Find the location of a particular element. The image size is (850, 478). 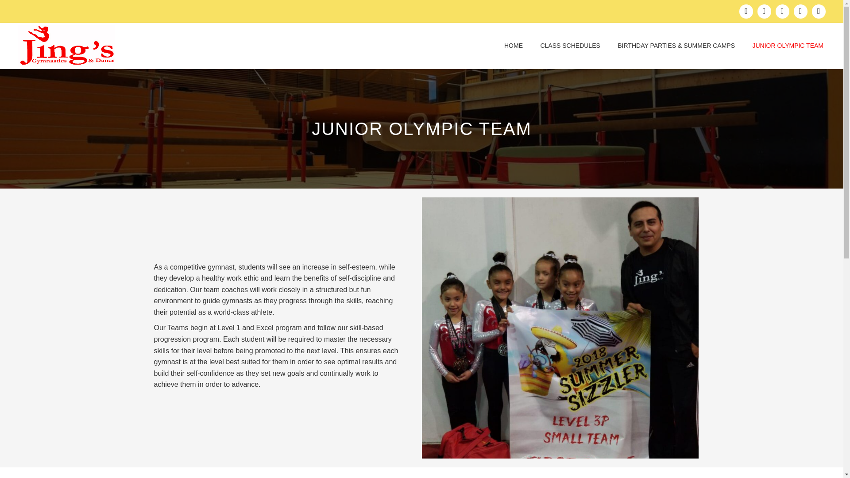

t is located at coordinates (66, 46).